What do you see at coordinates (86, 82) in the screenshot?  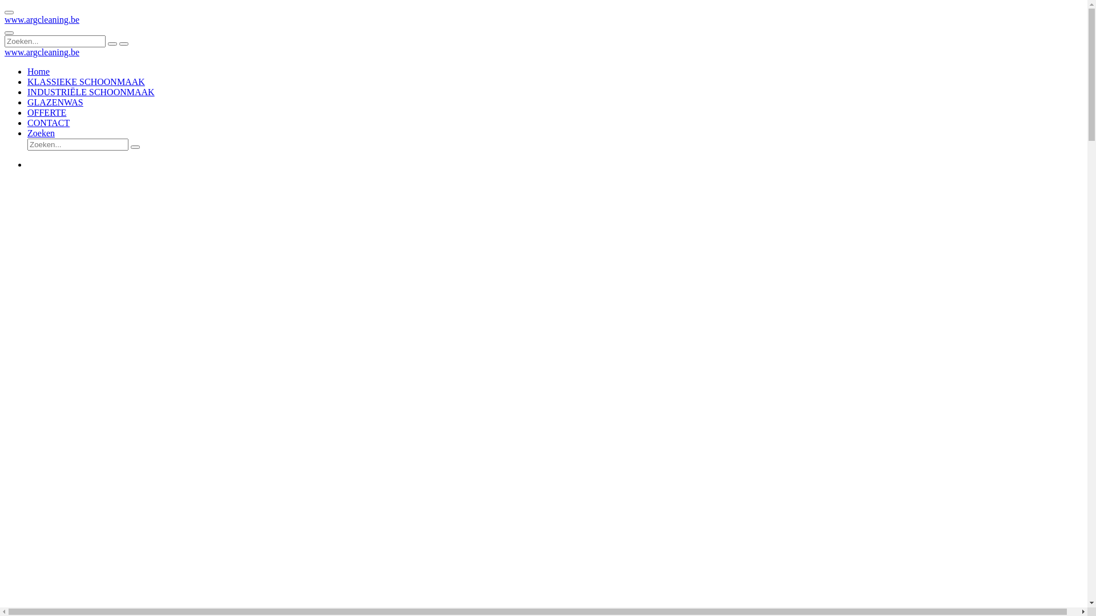 I see `KLASSIEKE SCHOONMAAK` at bounding box center [86, 82].